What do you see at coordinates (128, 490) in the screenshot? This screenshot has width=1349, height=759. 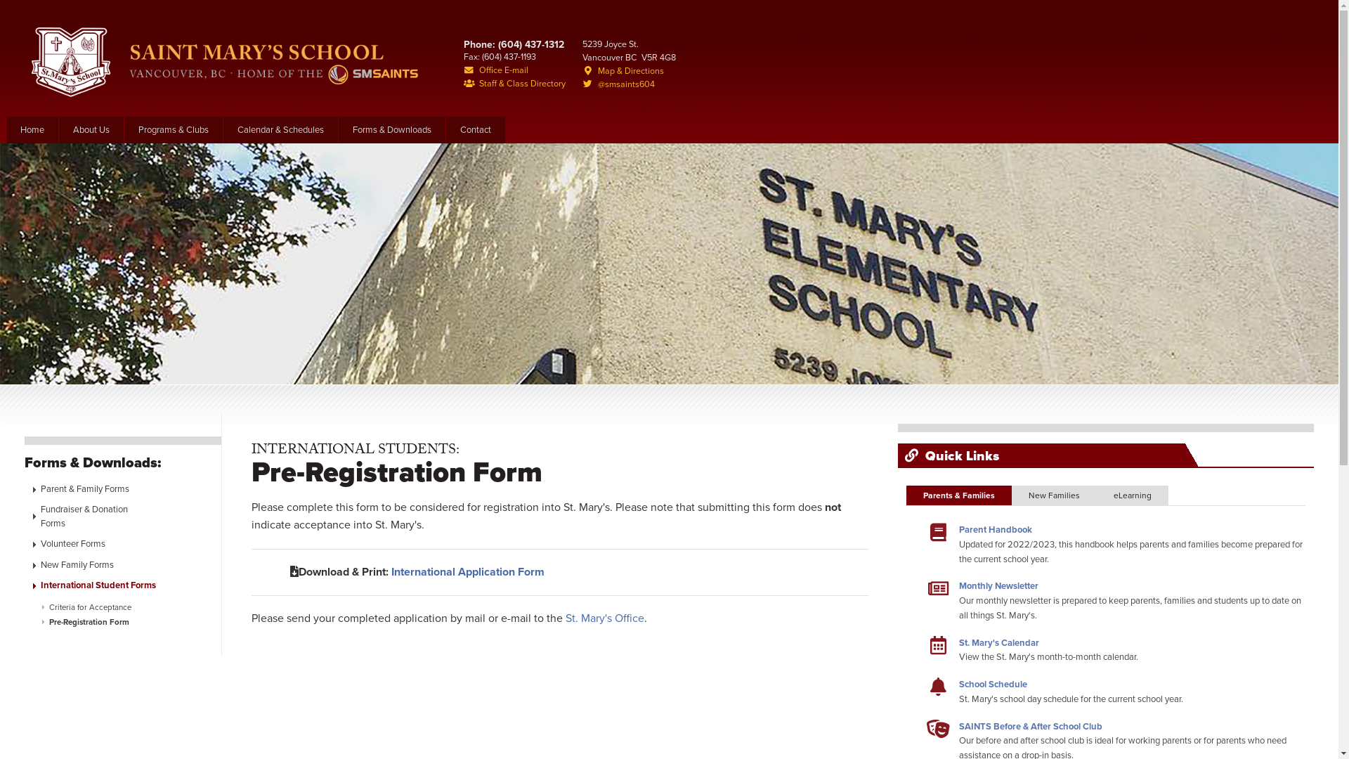 I see `Parent & Family Forms` at bounding box center [128, 490].